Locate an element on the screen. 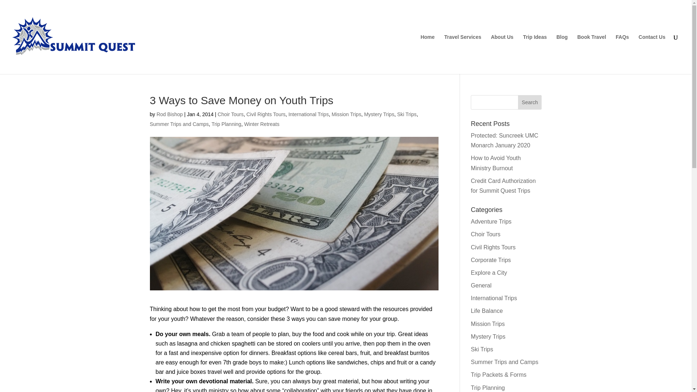 This screenshot has height=392, width=697. Adventure Trips is located at coordinates (491, 221).